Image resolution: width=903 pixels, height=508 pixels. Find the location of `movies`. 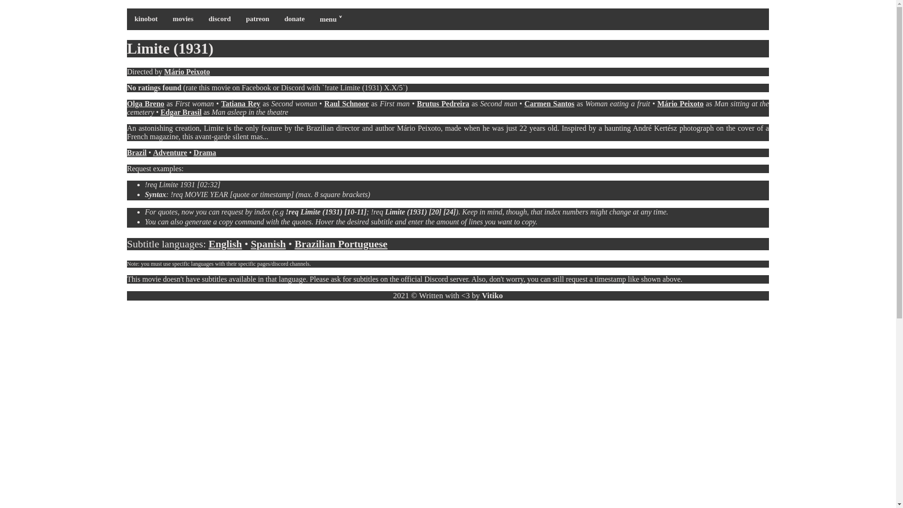

movies is located at coordinates (182, 19).